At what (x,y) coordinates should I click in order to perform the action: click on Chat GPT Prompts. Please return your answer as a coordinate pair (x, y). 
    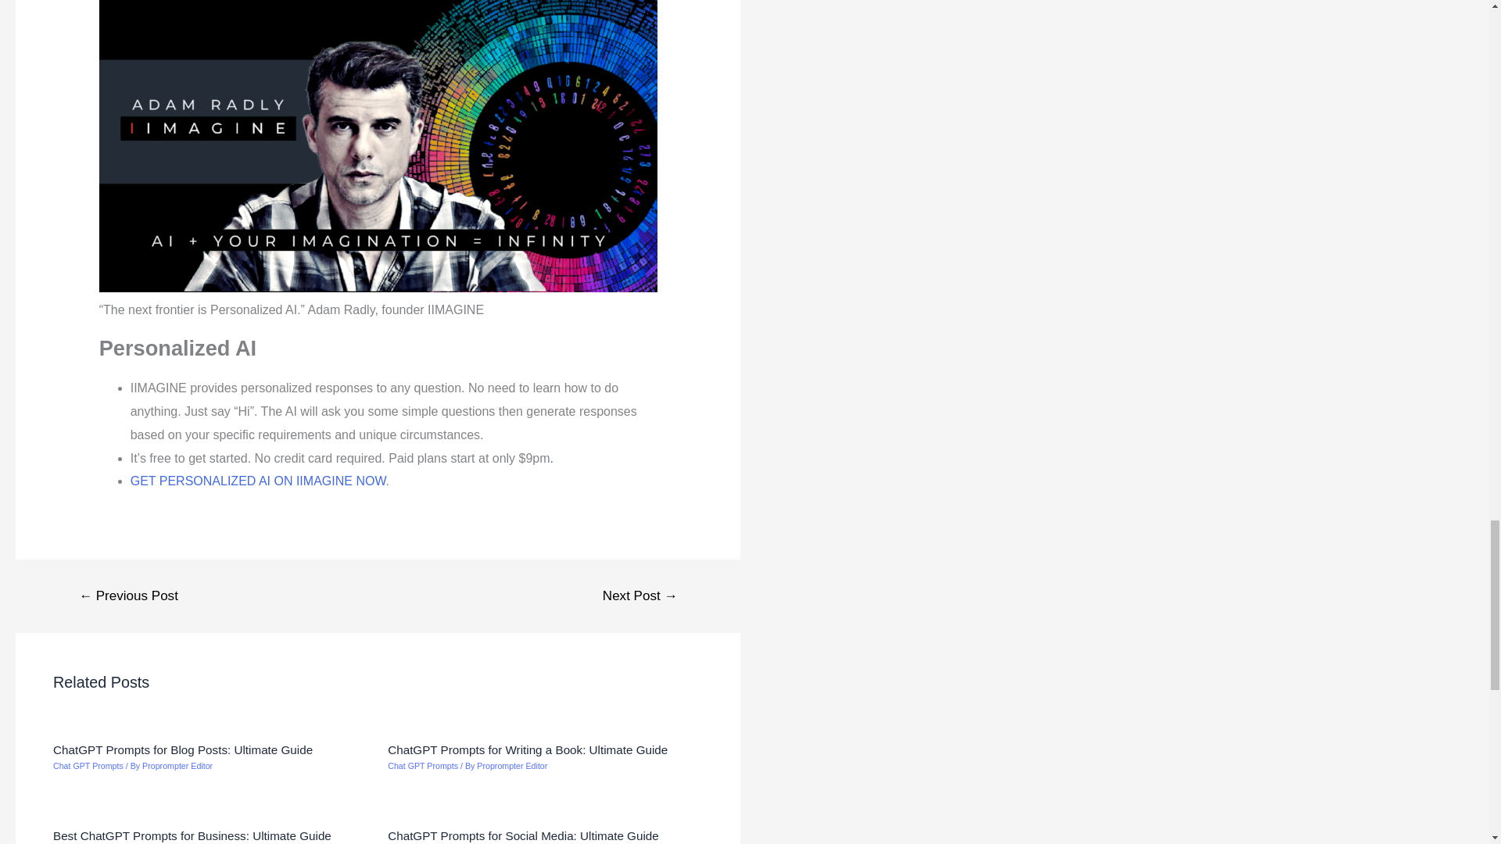
    Looking at the image, I should click on (88, 766).